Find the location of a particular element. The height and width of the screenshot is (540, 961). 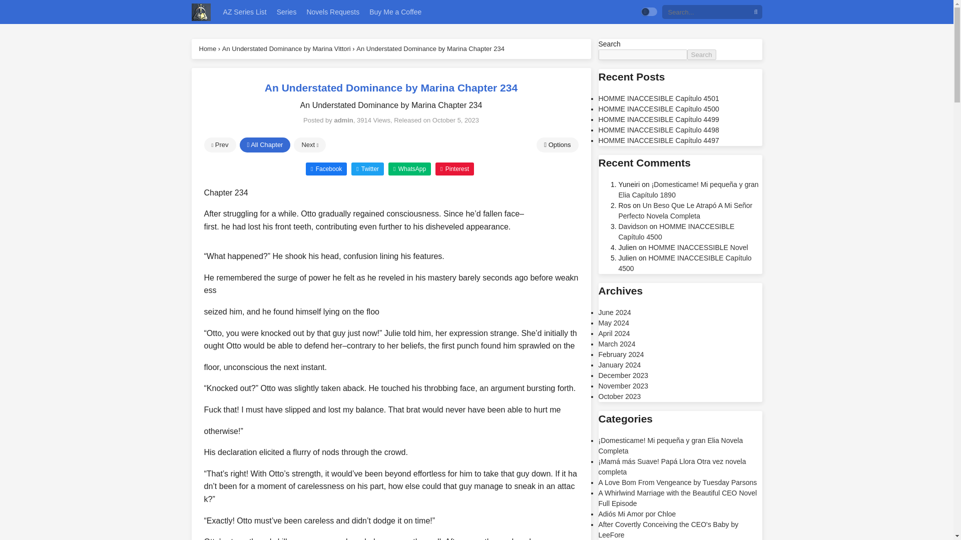

Novels Requests is located at coordinates (332, 12).